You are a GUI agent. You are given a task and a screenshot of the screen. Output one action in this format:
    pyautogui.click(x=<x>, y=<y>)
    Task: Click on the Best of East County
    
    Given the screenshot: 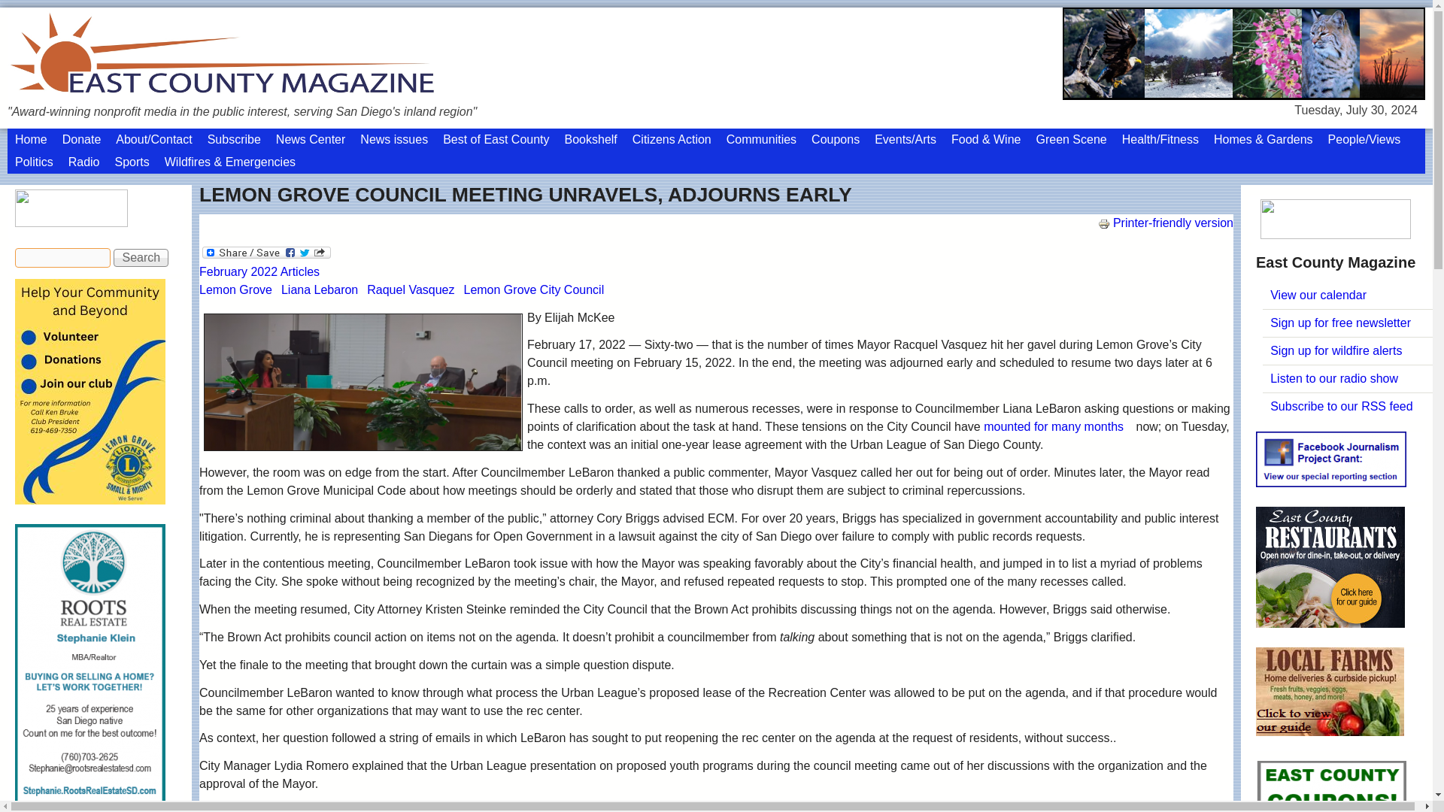 What is the action you would take?
    pyautogui.click(x=496, y=139)
    